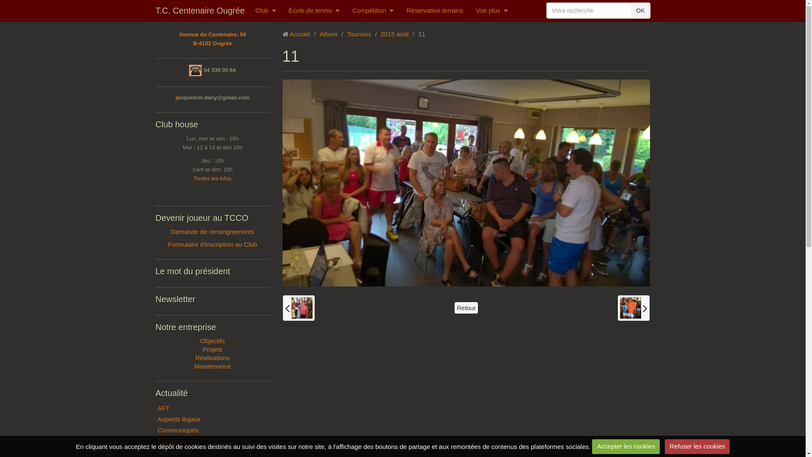 This screenshot has height=457, width=812. Describe the element at coordinates (213, 441) in the screenshot. I see `Pur tennis` at that location.